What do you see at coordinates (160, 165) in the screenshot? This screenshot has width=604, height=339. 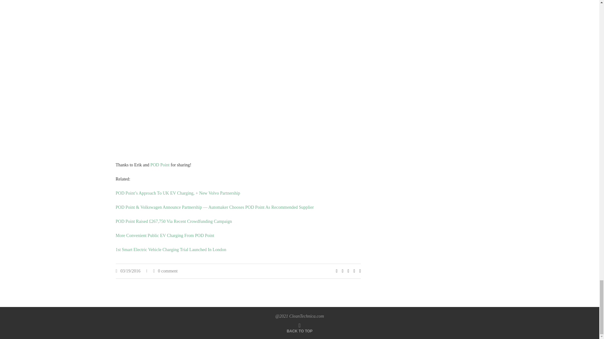 I see `POD Point` at bounding box center [160, 165].